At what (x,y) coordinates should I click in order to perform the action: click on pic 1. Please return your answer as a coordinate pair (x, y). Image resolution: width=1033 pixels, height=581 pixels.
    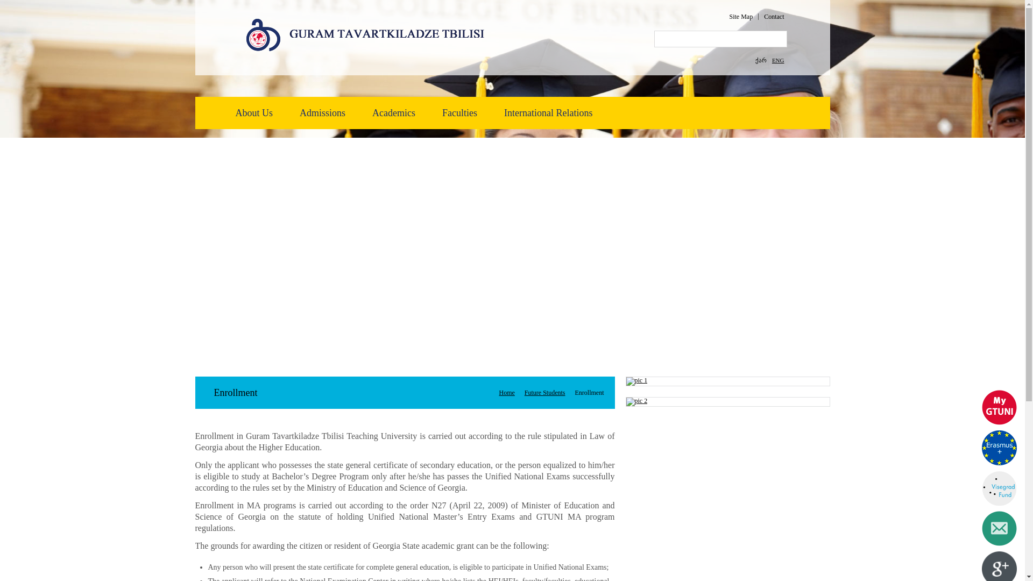
    Looking at the image, I should click on (636, 381).